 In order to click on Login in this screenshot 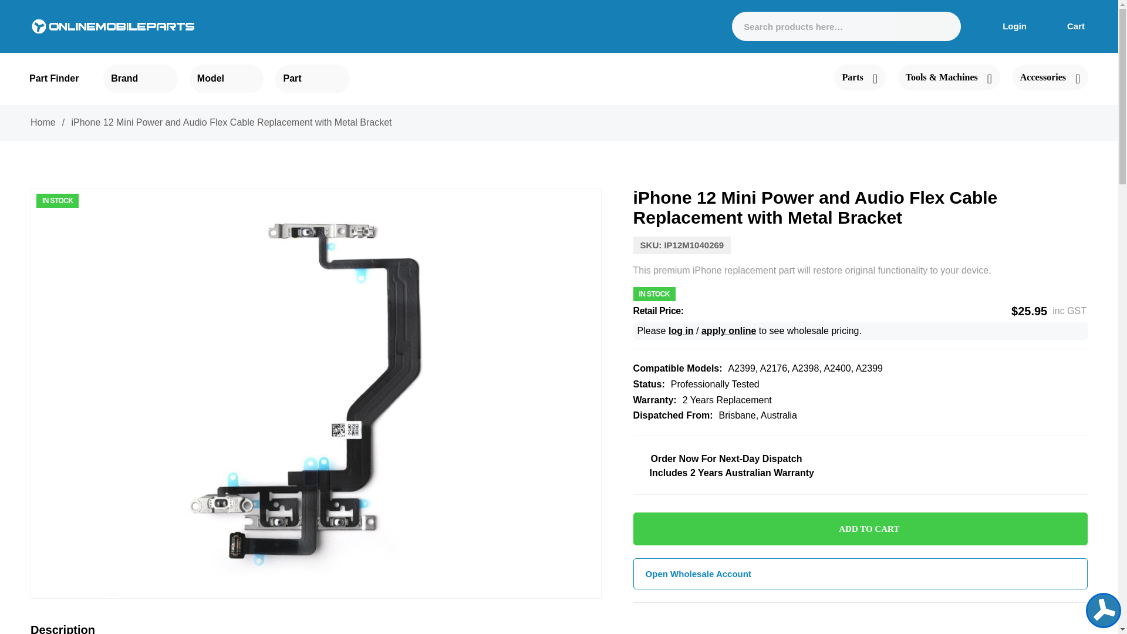, I will do `click(1005, 26)`.